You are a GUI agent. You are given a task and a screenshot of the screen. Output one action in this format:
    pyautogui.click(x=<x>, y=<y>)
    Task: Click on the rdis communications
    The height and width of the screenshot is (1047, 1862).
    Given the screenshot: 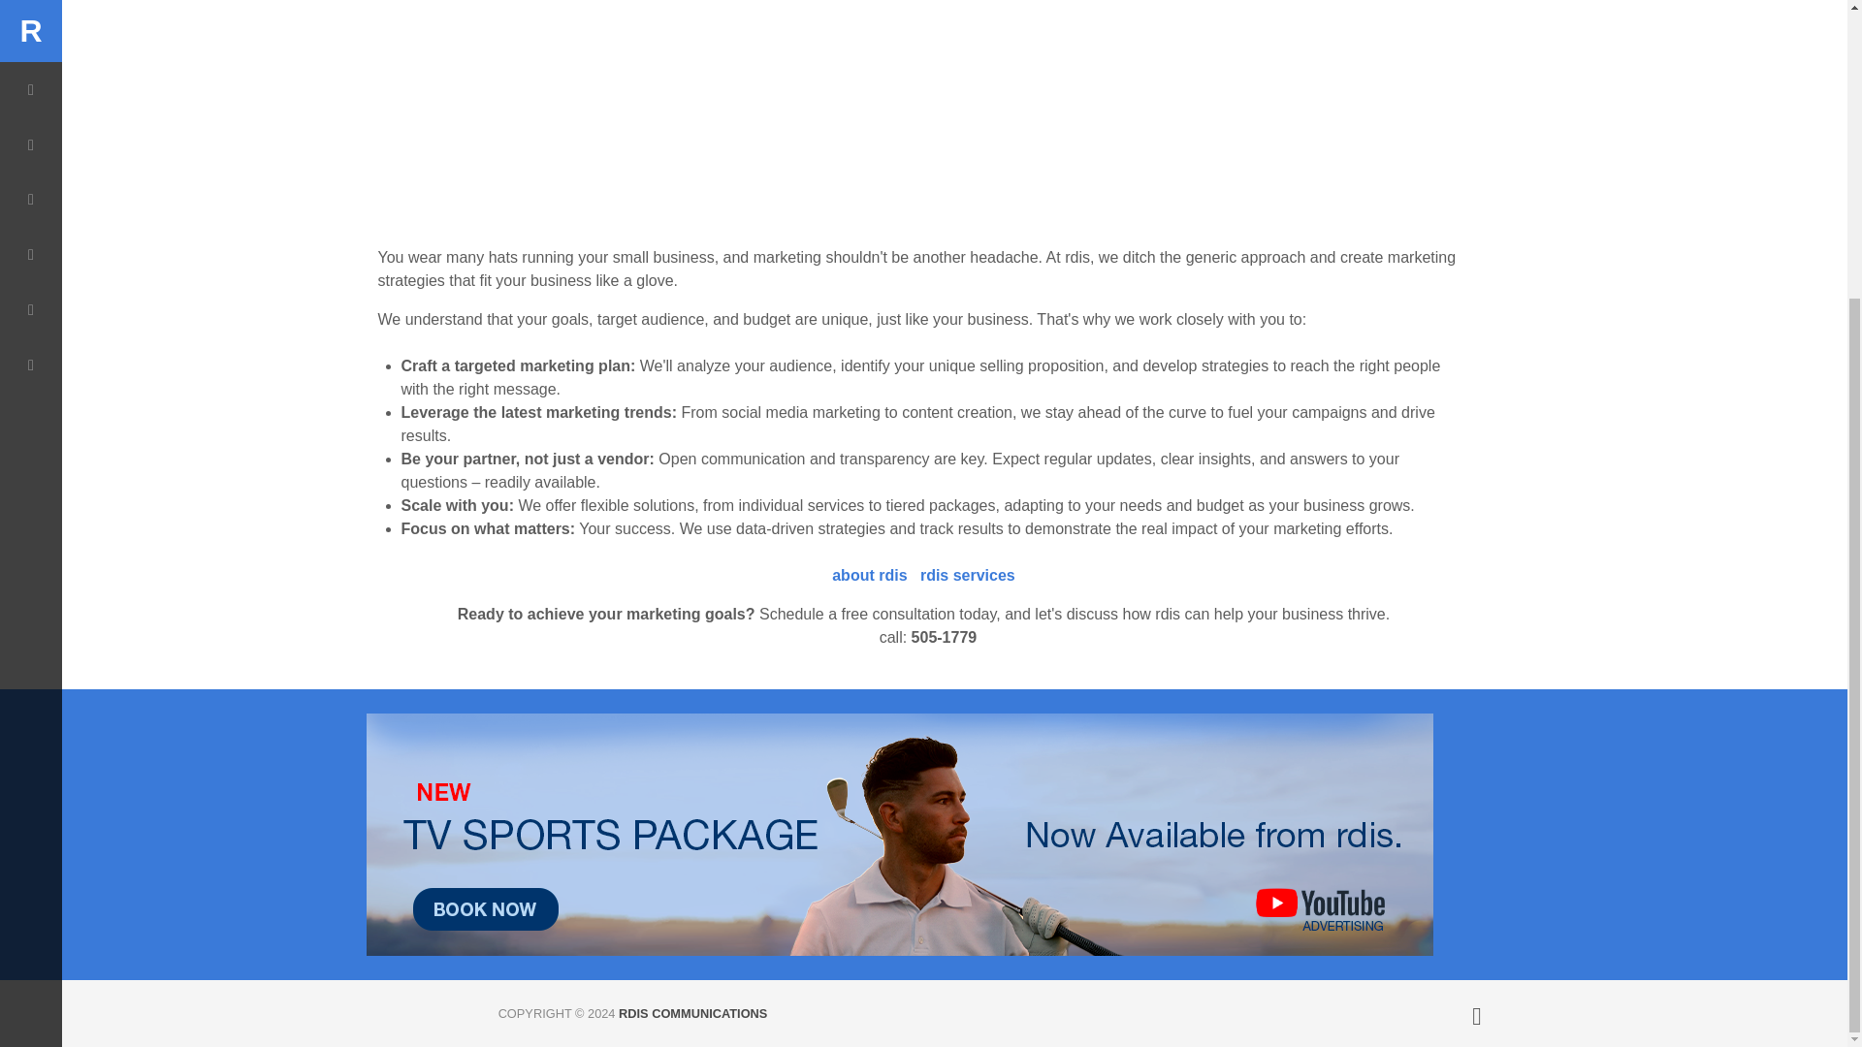 What is the action you would take?
    pyautogui.click(x=692, y=1013)
    